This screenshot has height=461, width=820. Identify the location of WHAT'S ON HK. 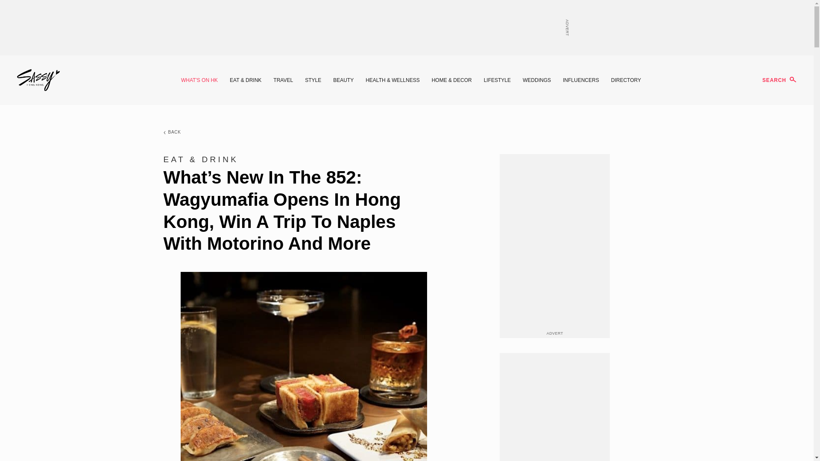
(199, 80).